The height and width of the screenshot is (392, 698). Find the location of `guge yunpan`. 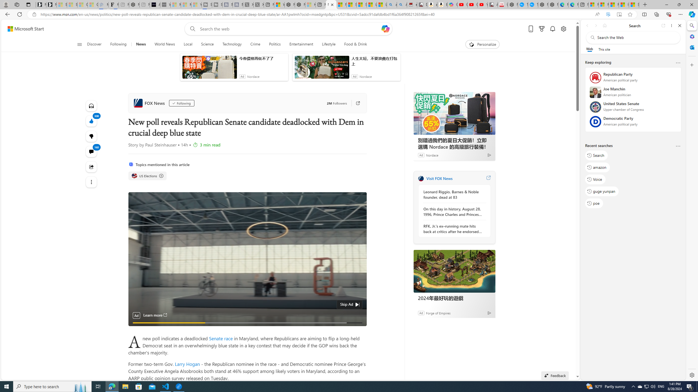

guge yunpan is located at coordinates (602, 191).